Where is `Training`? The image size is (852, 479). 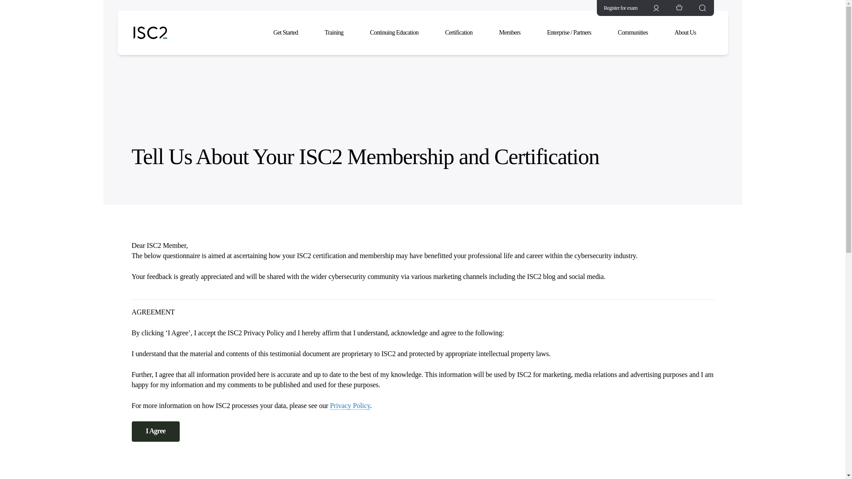
Training is located at coordinates (339, 33).